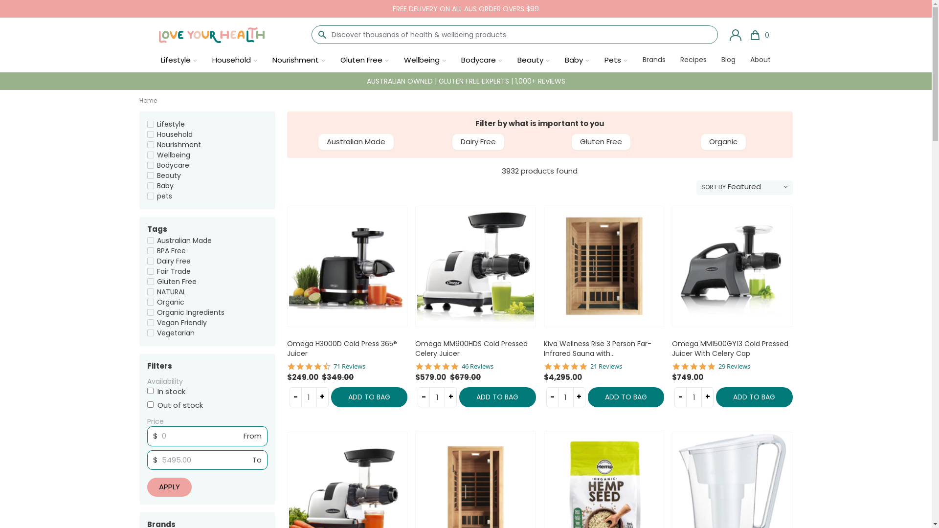  What do you see at coordinates (425, 61) in the screenshot?
I see `Wellbeing` at bounding box center [425, 61].